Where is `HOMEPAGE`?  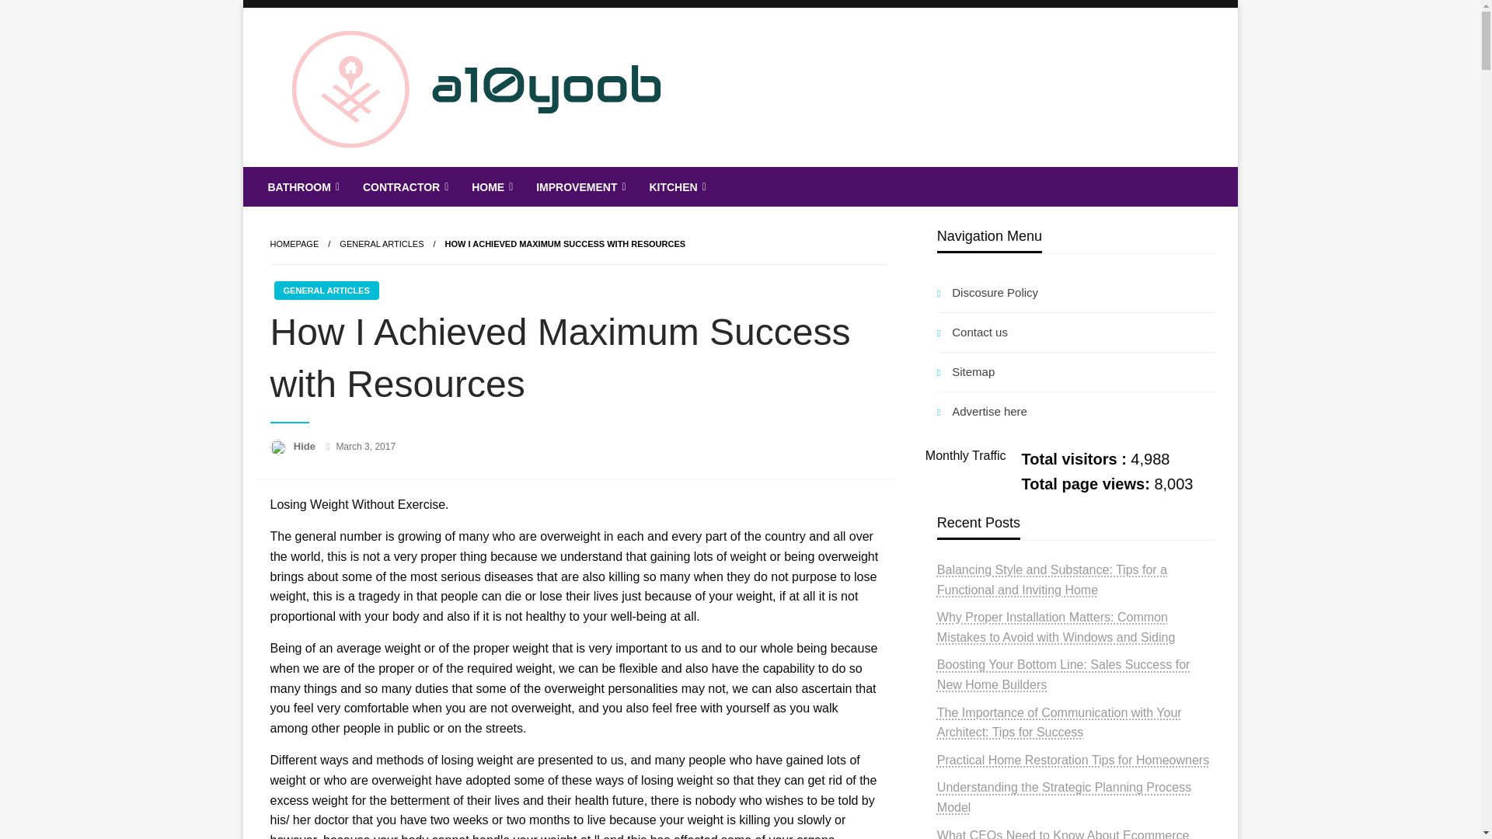 HOMEPAGE is located at coordinates (294, 243).